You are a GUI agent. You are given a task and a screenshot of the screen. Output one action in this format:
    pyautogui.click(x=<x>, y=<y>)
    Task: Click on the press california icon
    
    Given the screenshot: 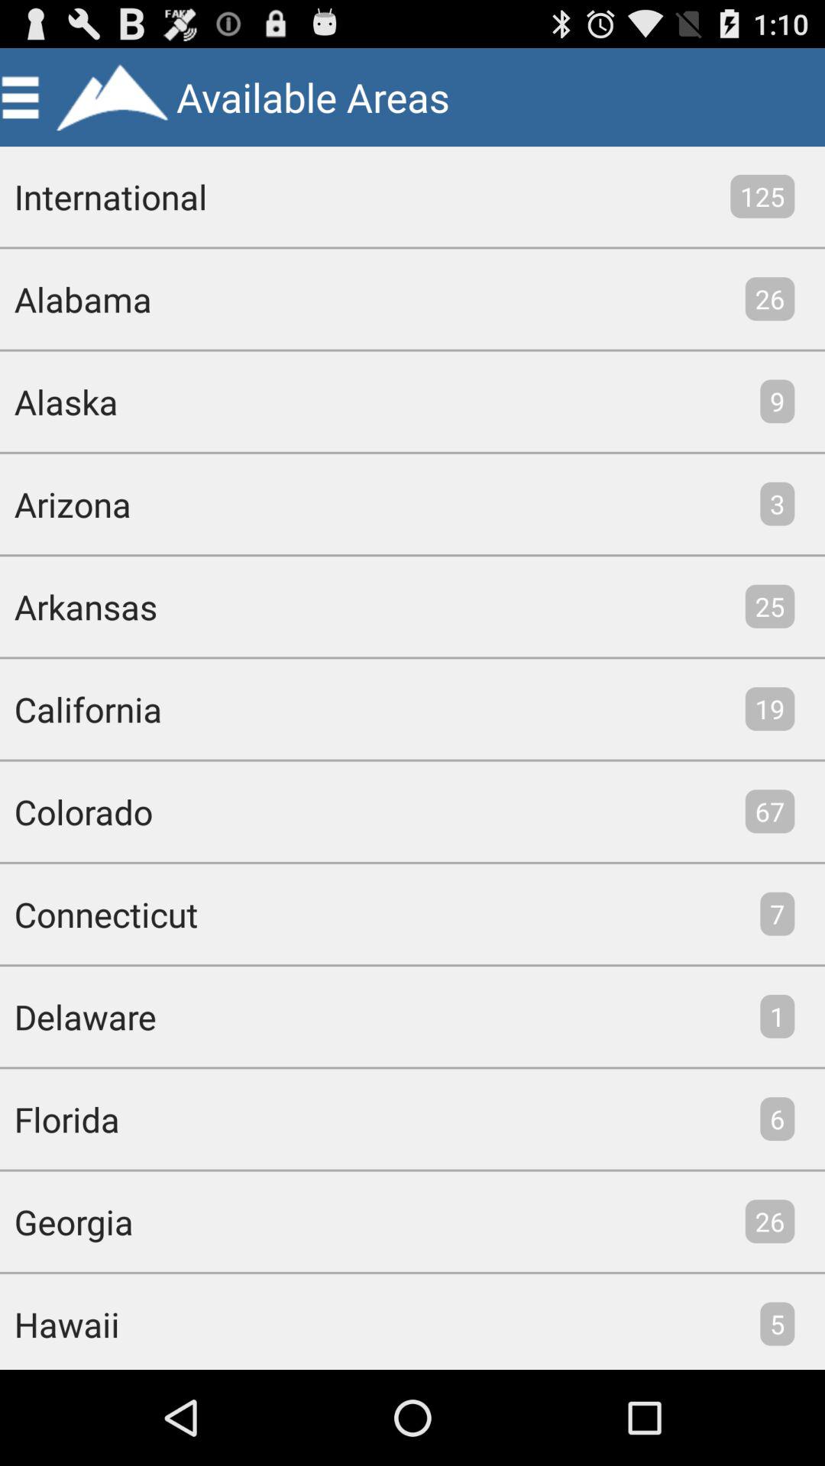 What is the action you would take?
    pyautogui.click(x=81, y=709)
    